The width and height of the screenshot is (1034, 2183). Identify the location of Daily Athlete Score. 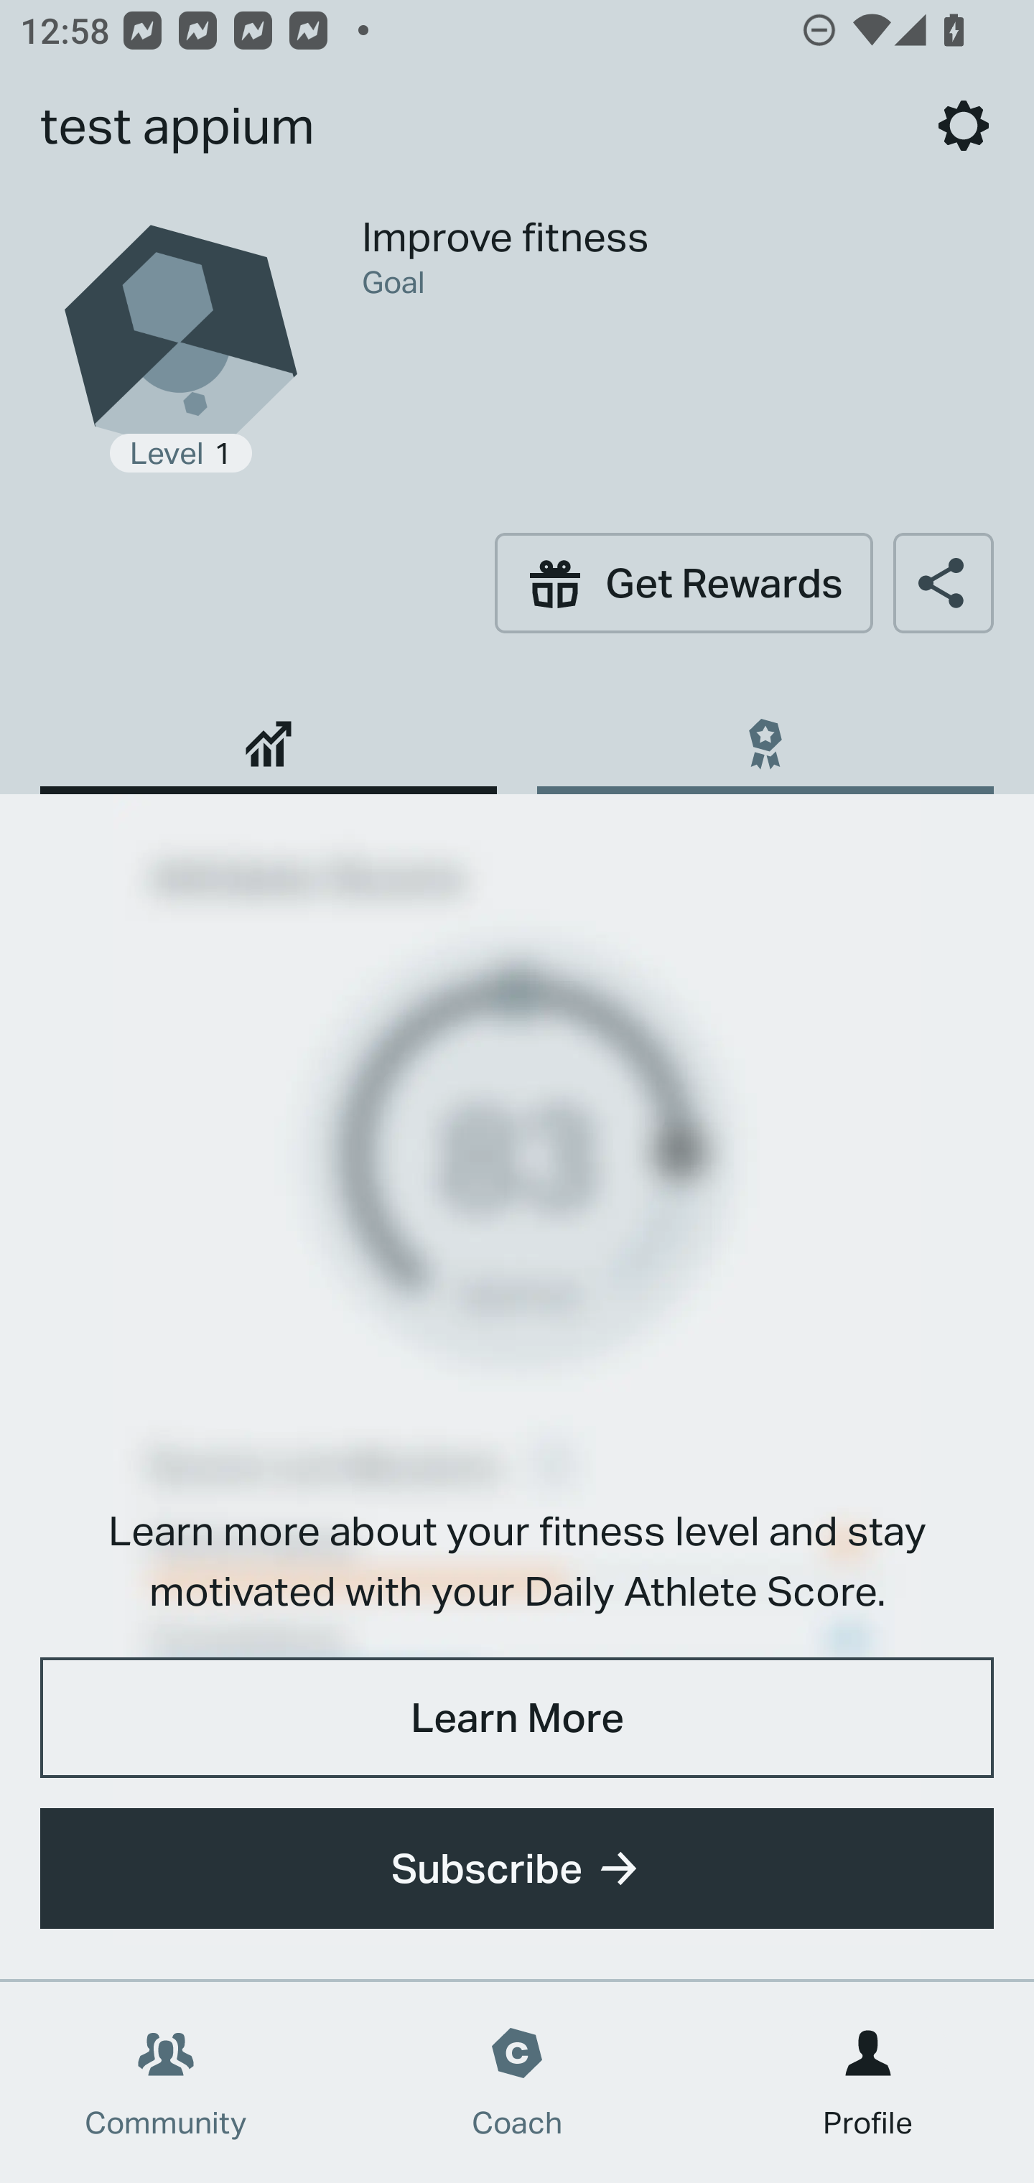
(269, 734).